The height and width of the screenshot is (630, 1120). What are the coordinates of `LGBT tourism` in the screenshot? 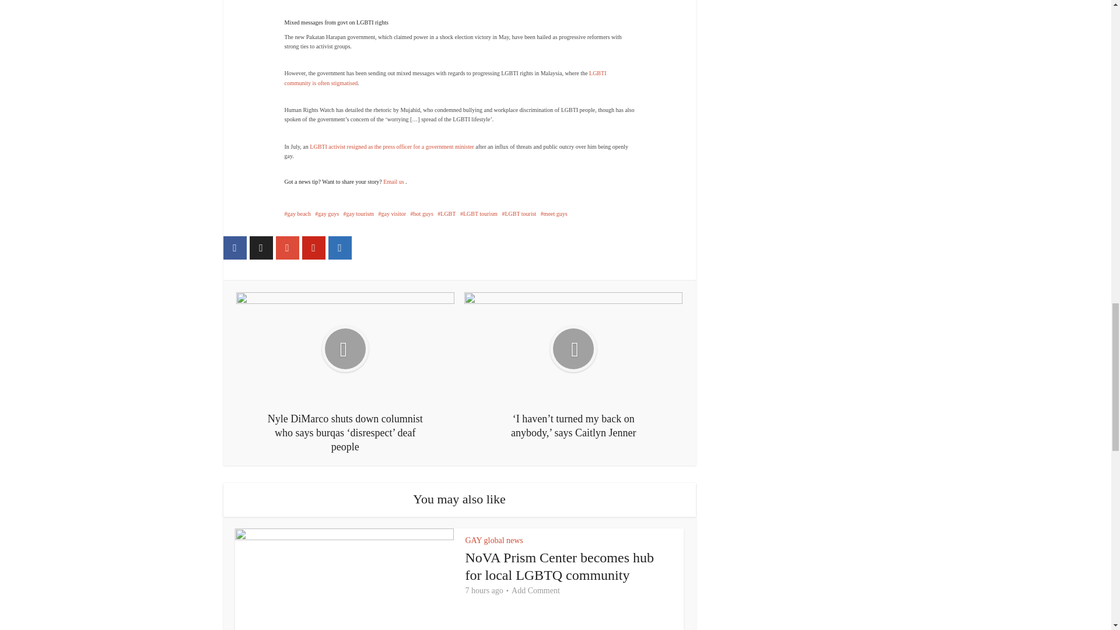 It's located at (478, 213).